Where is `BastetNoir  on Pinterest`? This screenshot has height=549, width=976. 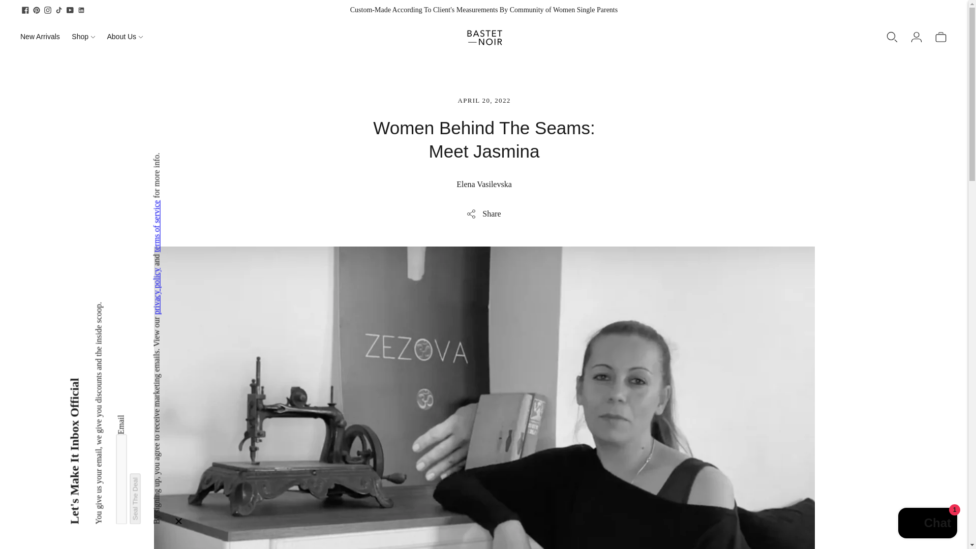
BastetNoir  on Pinterest is located at coordinates (37, 10).